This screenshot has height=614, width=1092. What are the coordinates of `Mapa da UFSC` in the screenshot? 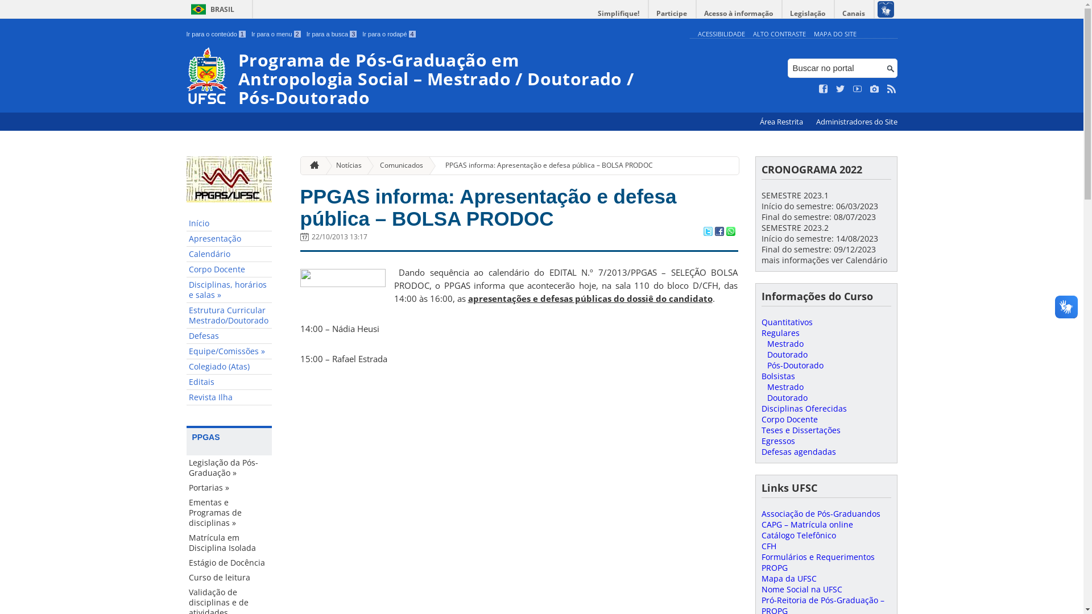 It's located at (788, 579).